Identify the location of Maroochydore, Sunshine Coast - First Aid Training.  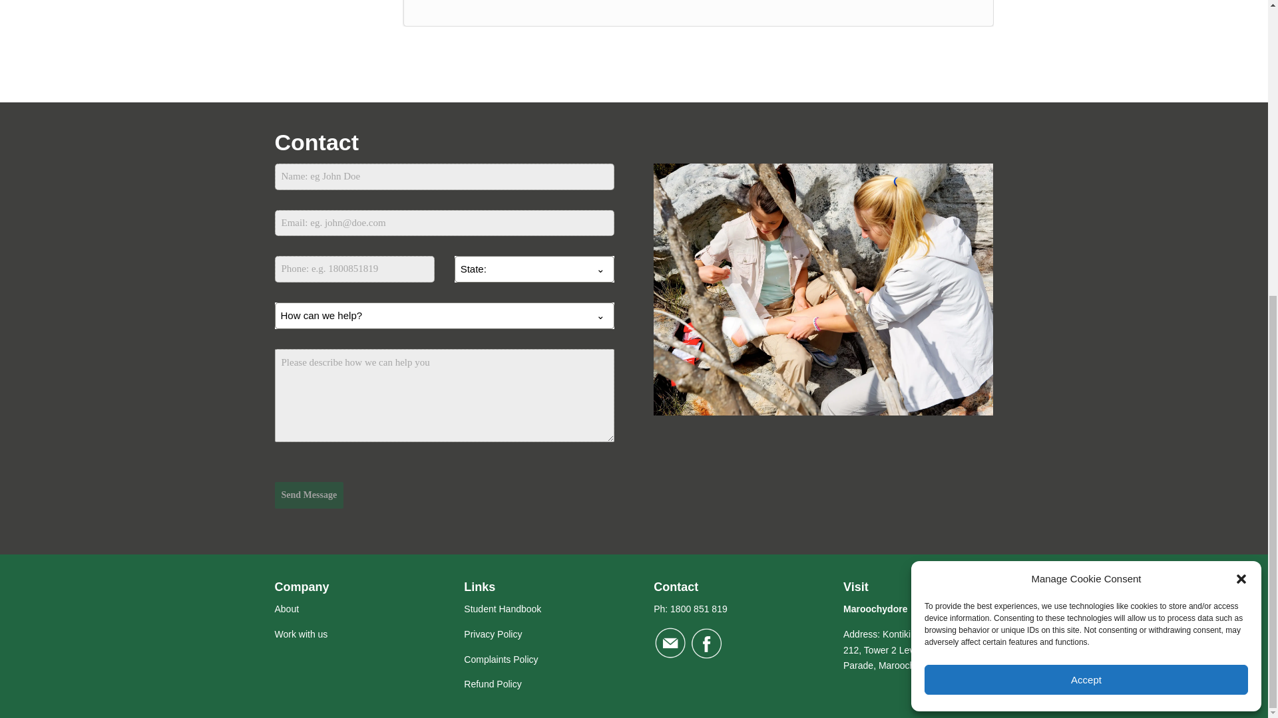
(913, 650).